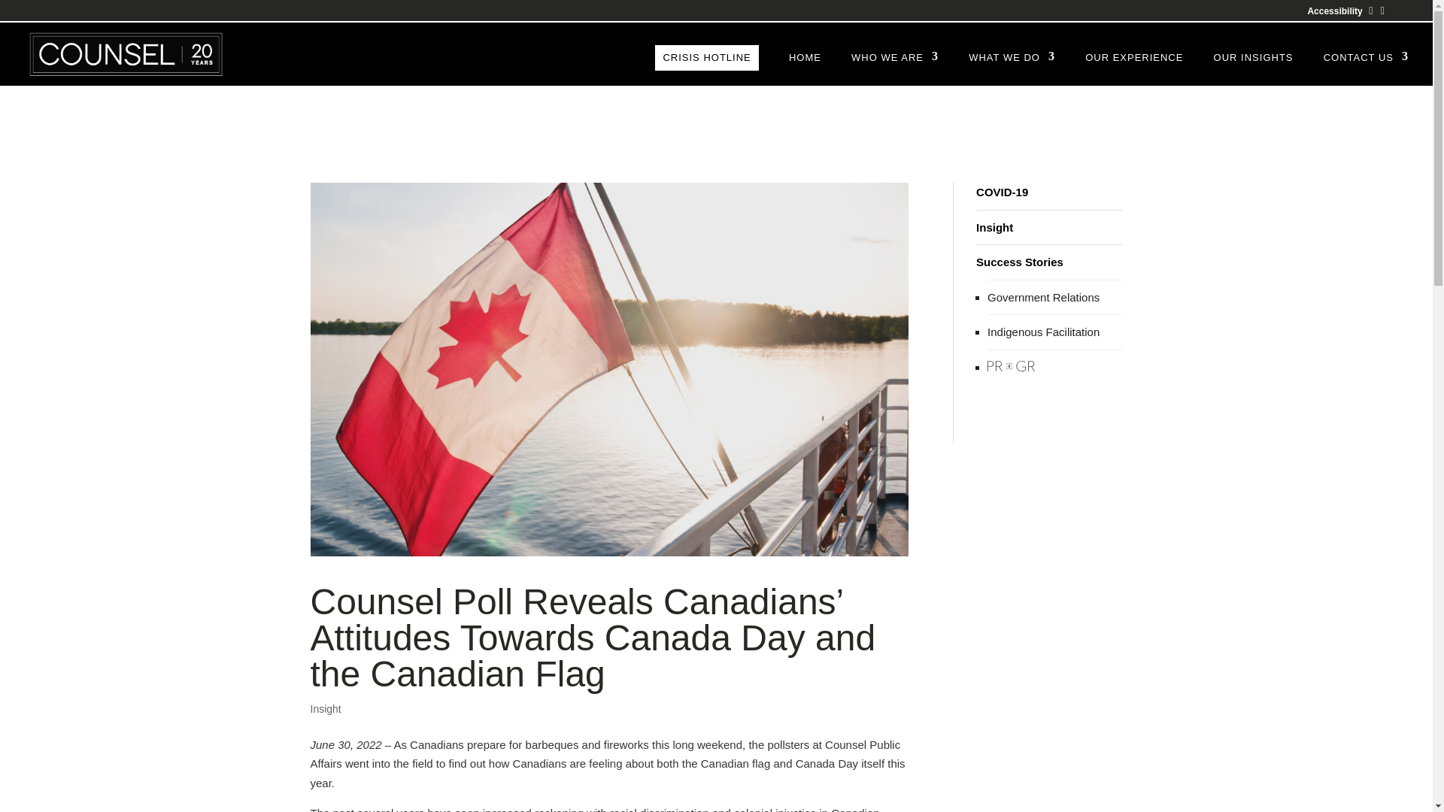  What do you see at coordinates (1134, 69) in the screenshot?
I see `OUR EXPERIENCE` at bounding box center [1134, 69].